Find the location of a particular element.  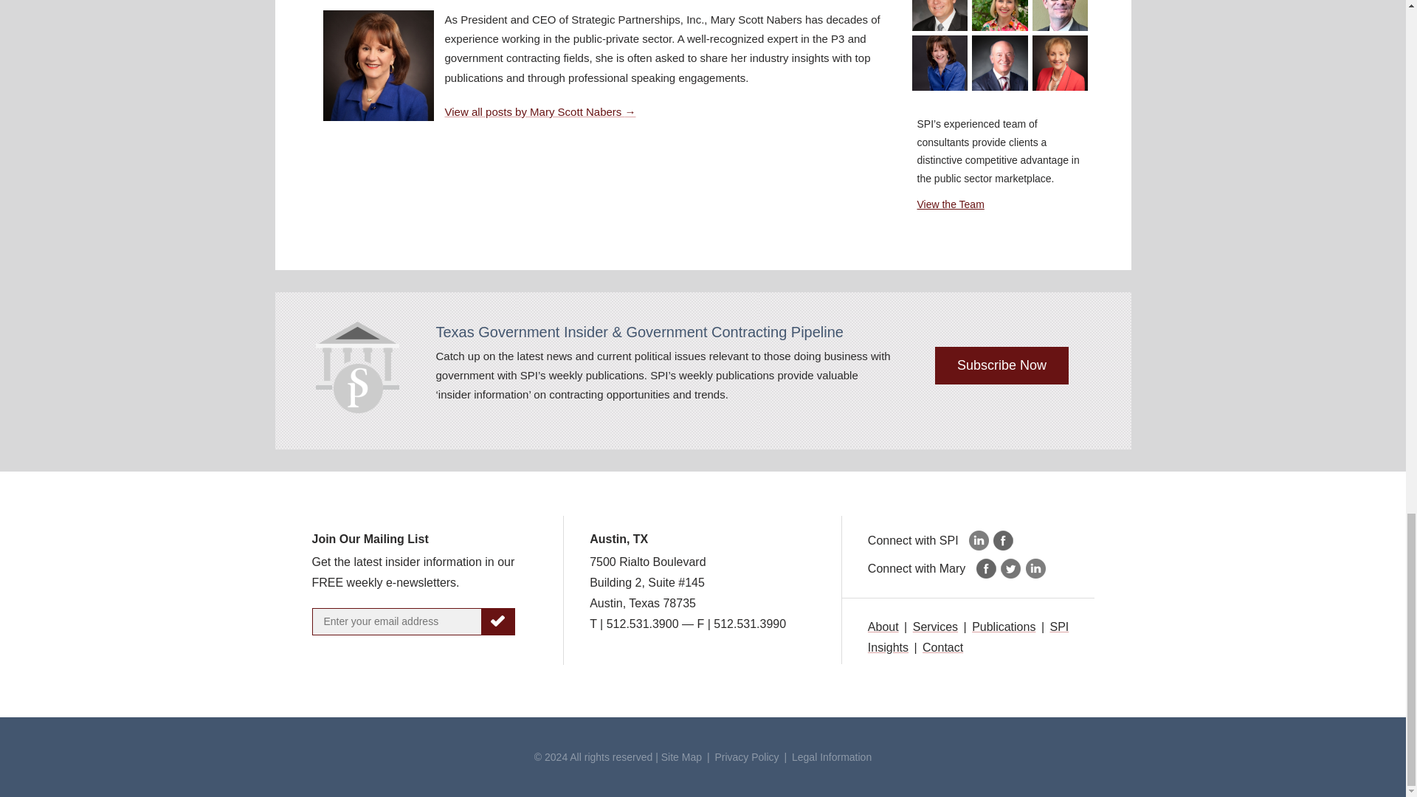

DuBus-250x250 photo is located at coordinates (1060, 15).